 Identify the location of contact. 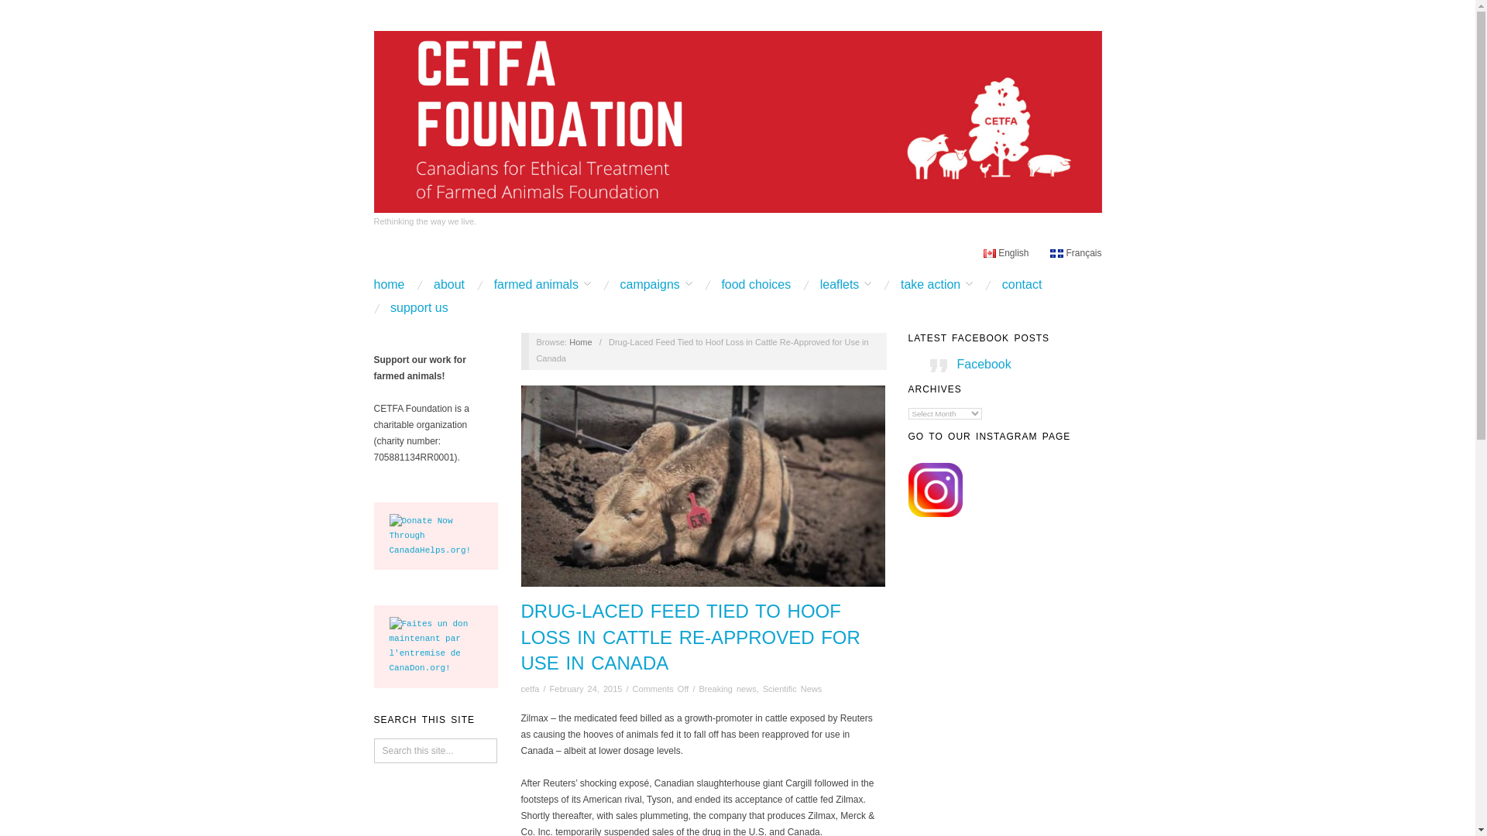
(1022, 284).